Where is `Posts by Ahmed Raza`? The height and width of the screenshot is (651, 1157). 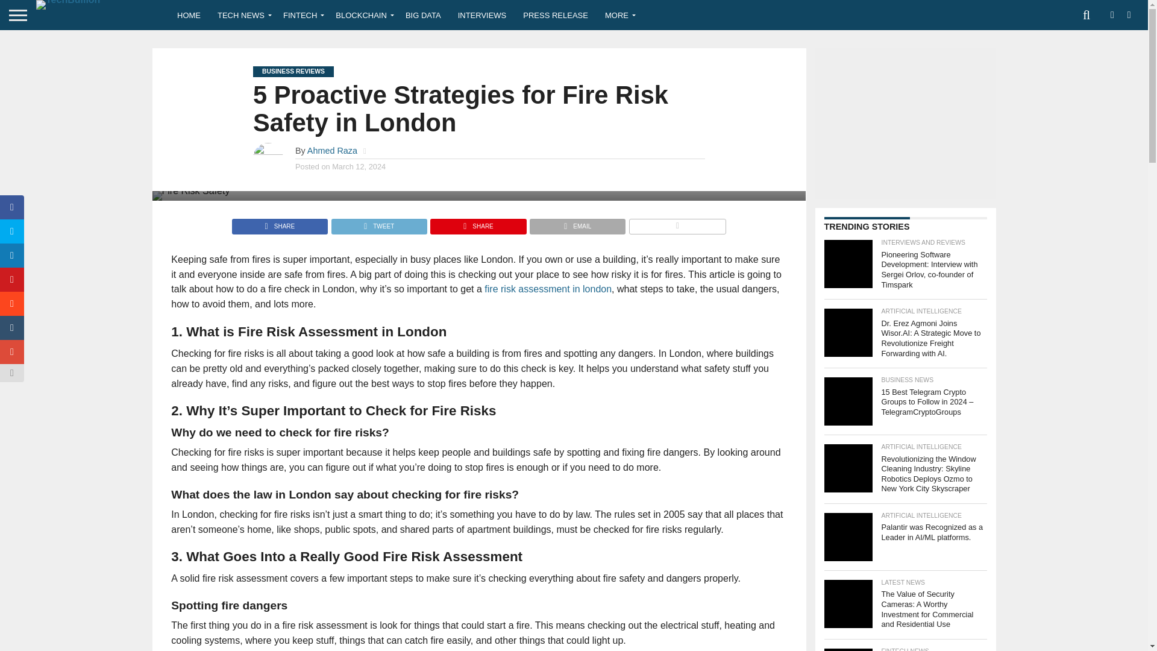 Posts by Ahmed Raza is located at coordinates (333, 151).